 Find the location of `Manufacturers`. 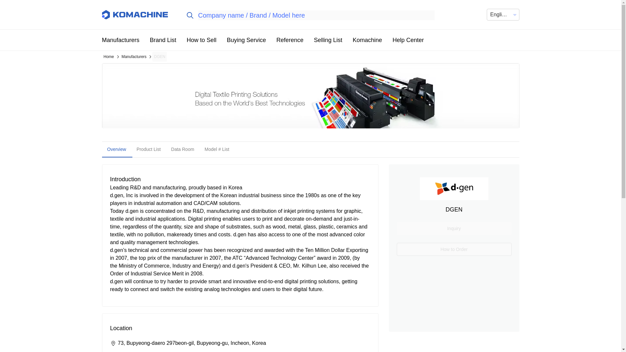

Manufacturers is located at coordinates (120, 40).